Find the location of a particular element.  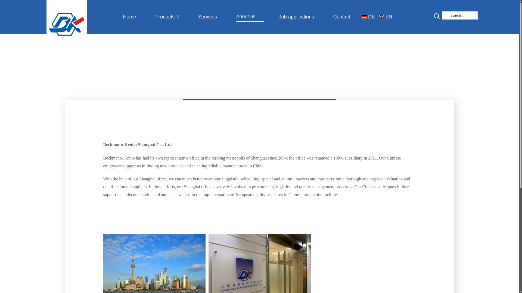

sucheicon is located at coordinates (437, 16).